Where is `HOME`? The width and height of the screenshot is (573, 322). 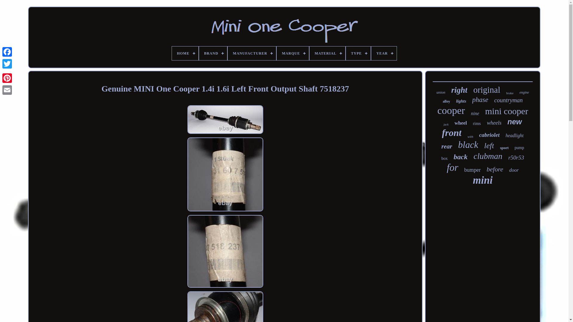 HOME is located at coordinates (185, 53).